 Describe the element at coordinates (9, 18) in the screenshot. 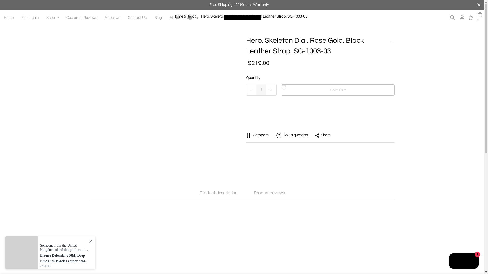

I see `Home` at that location.